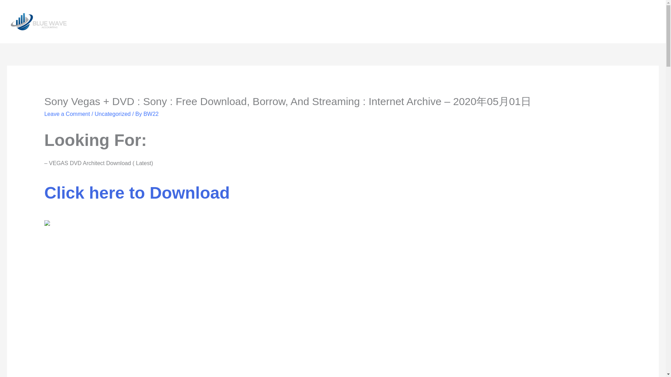  I want to click on Pricing, so click(590, 22).